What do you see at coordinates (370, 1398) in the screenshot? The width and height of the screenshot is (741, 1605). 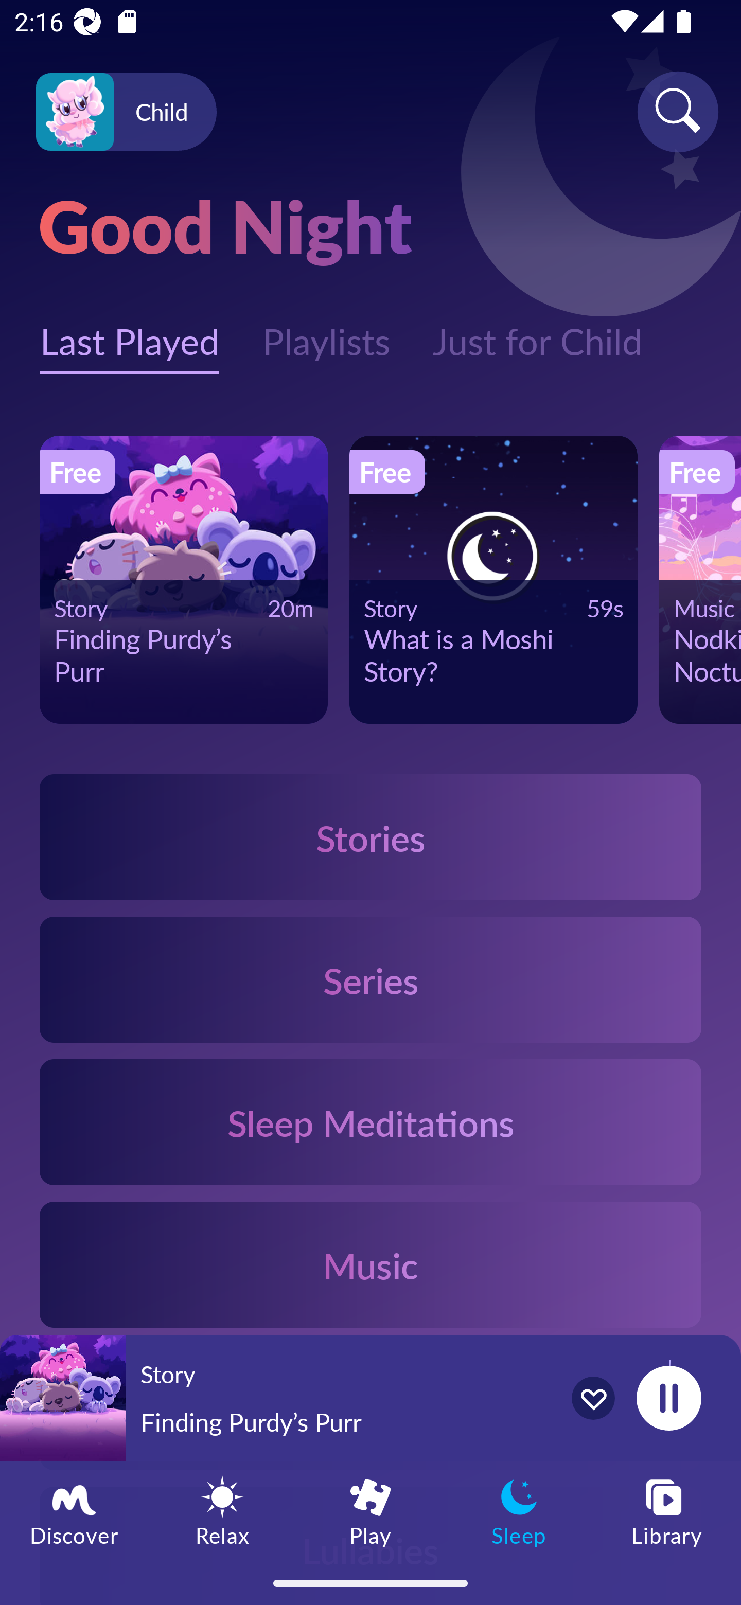 I see `Story Finding Purdy’s Purr 0.005579952 Pause` at bounding box center [370, 1398].